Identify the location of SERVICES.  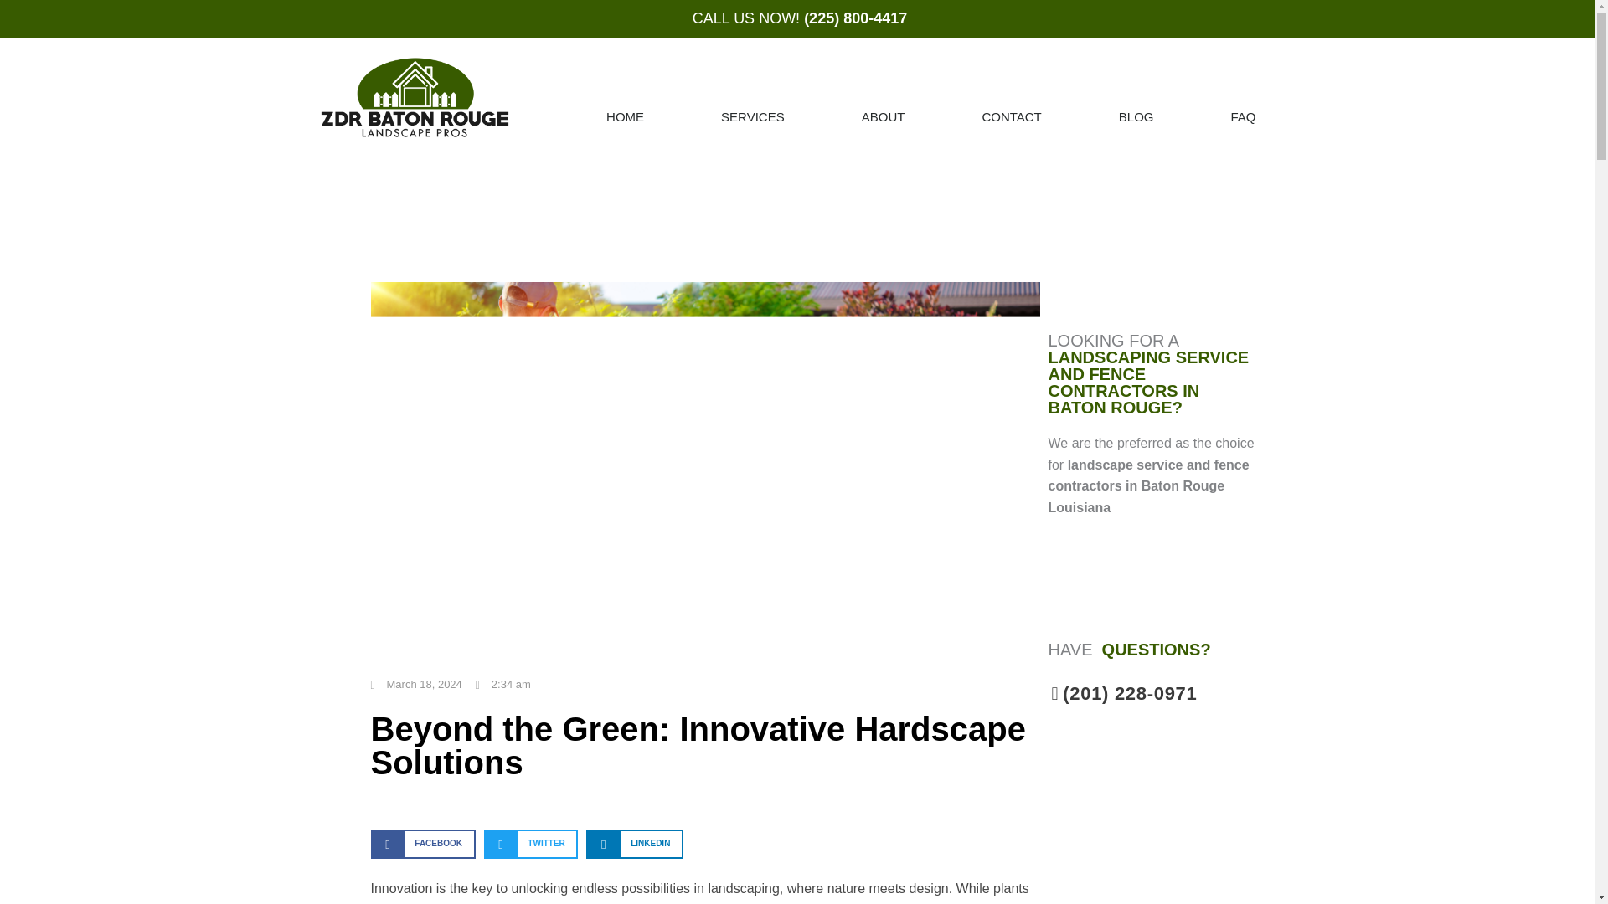
(752, 117).